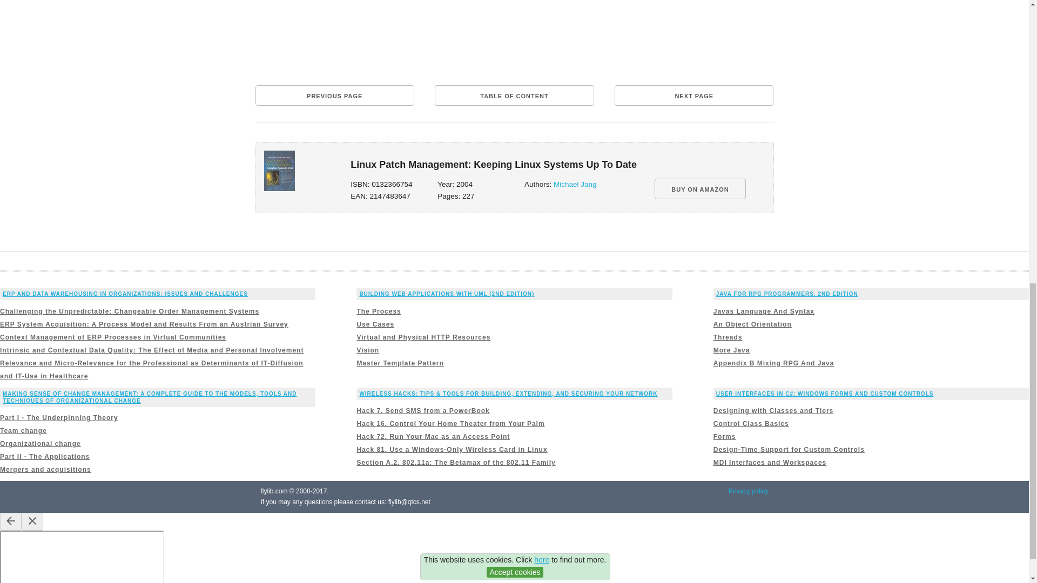 The image size is (1037, 583). I want to click on The Process, so click(378, 311).